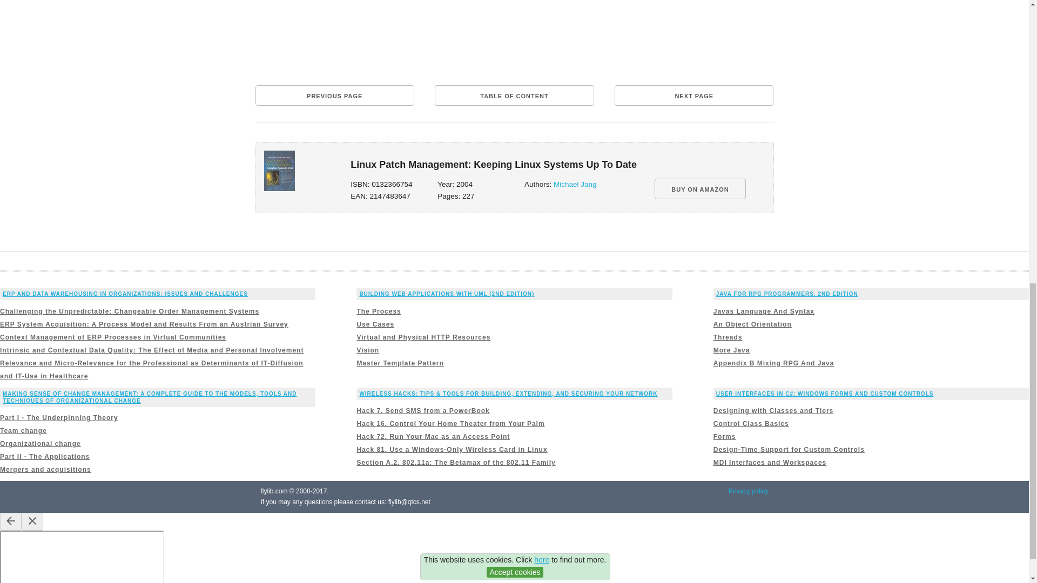 The image size is (1037, 583). I want to click on The Process, so click(378, 311).